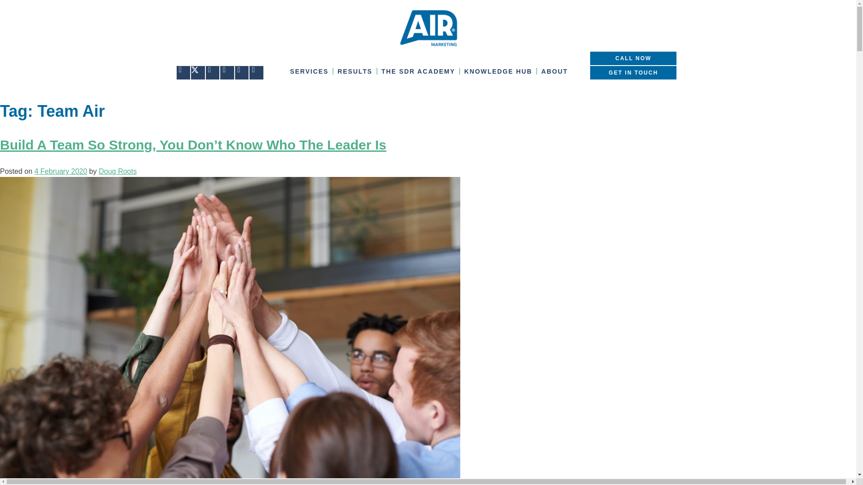  What do you see at coordinates (355, 71) in the screenshot?
I see `RESULTS` at bounding box center [355, 71].